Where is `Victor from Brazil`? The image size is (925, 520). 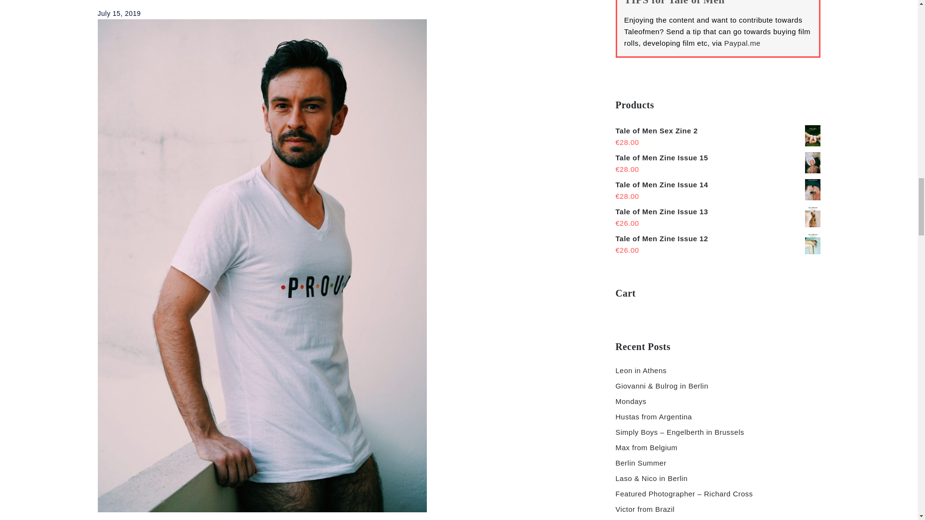 Victor from Brazil is located at coordinates (646, 508).